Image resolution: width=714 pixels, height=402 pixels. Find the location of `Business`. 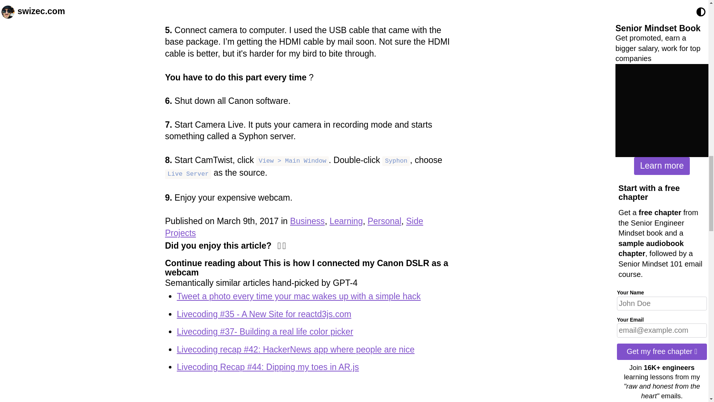

Business is located at coordinates (307, 221).